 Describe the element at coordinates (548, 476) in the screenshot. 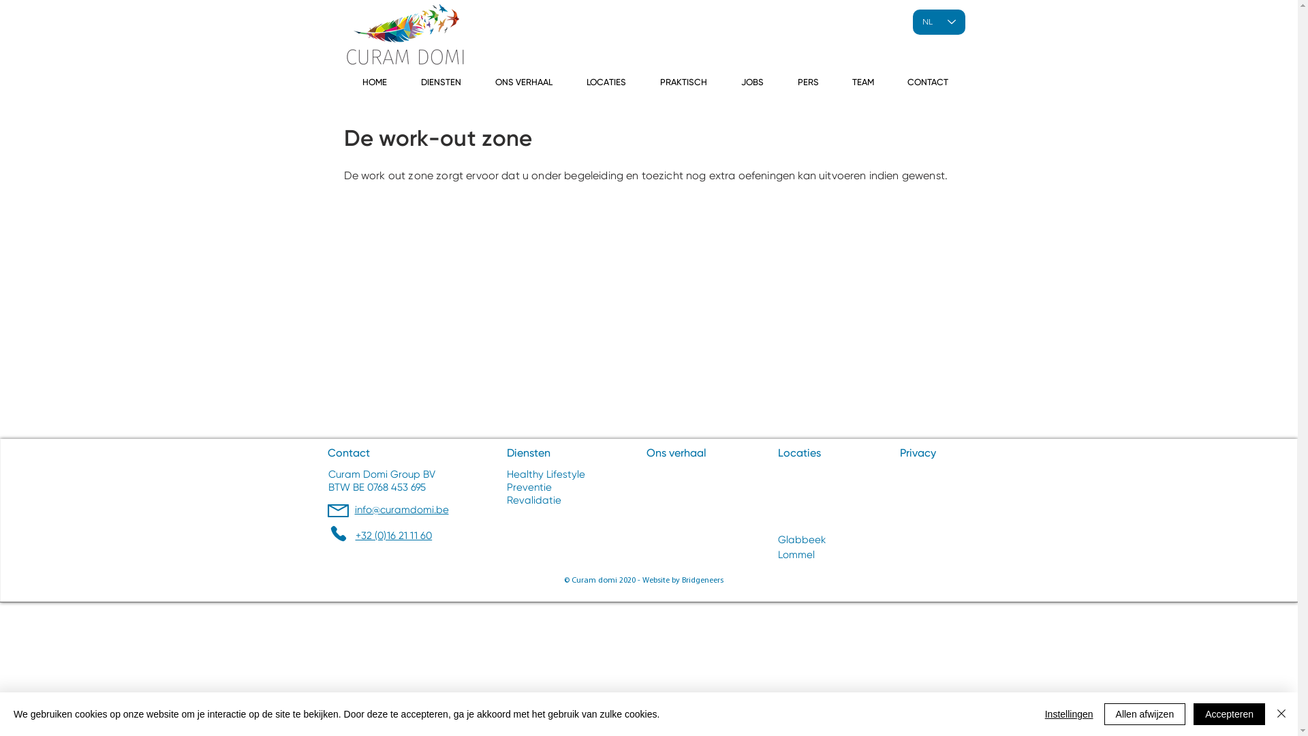

I see `Healthy Lifestyle ` at that location.